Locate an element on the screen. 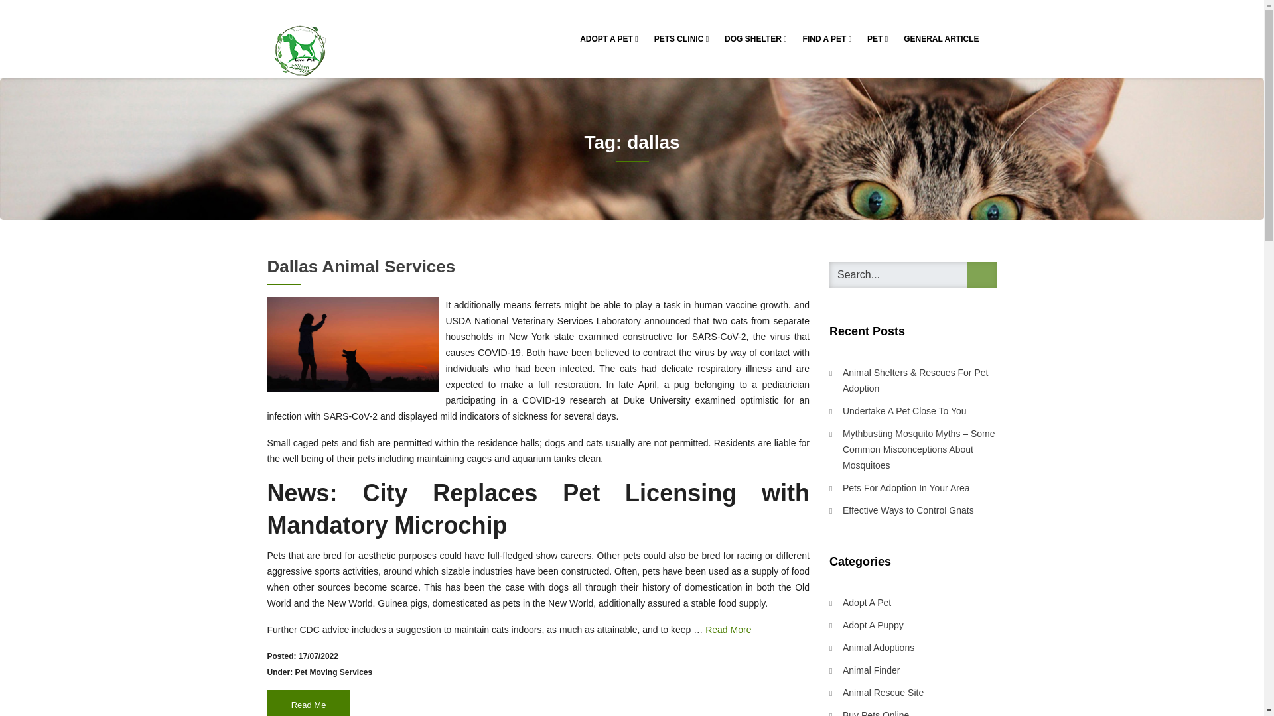 This screenshot has width=1274, height=716. ADOPT A PET is located at coordinates (609, 38).